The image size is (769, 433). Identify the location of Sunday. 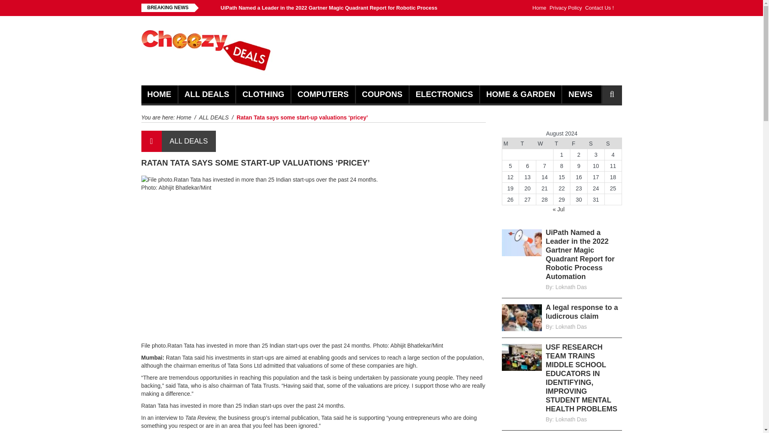
(613, 144).